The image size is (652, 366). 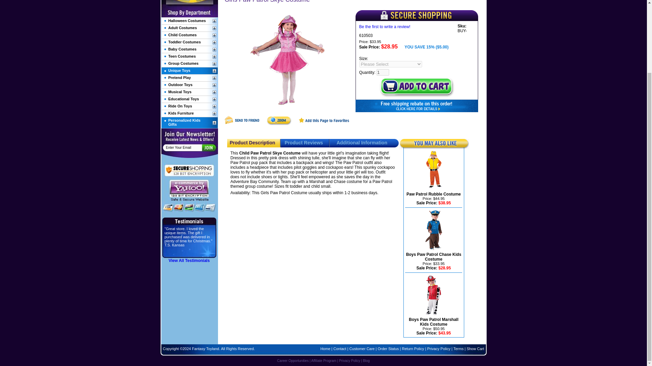 What do you see at coordinates (433, 322) in the screenshot?
I see `Boys Paw Patrol Marshall Kids Costume` at bounding box center [433, 322].